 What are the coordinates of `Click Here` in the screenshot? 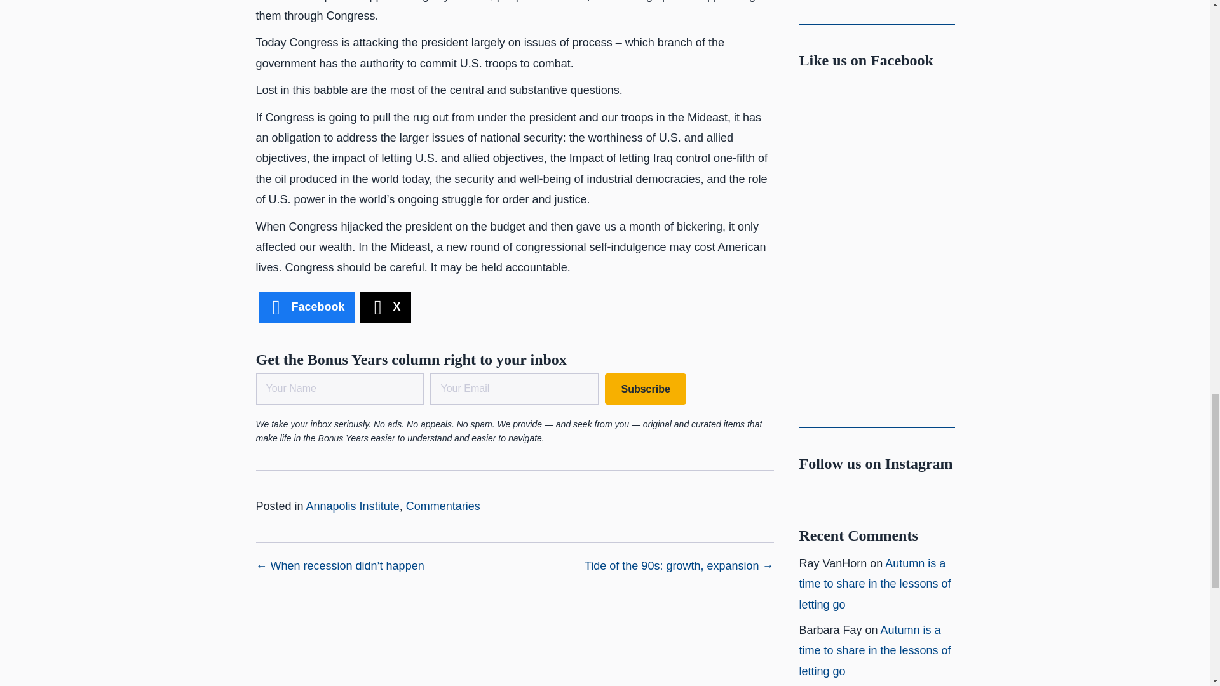 It's located at (646, 389).